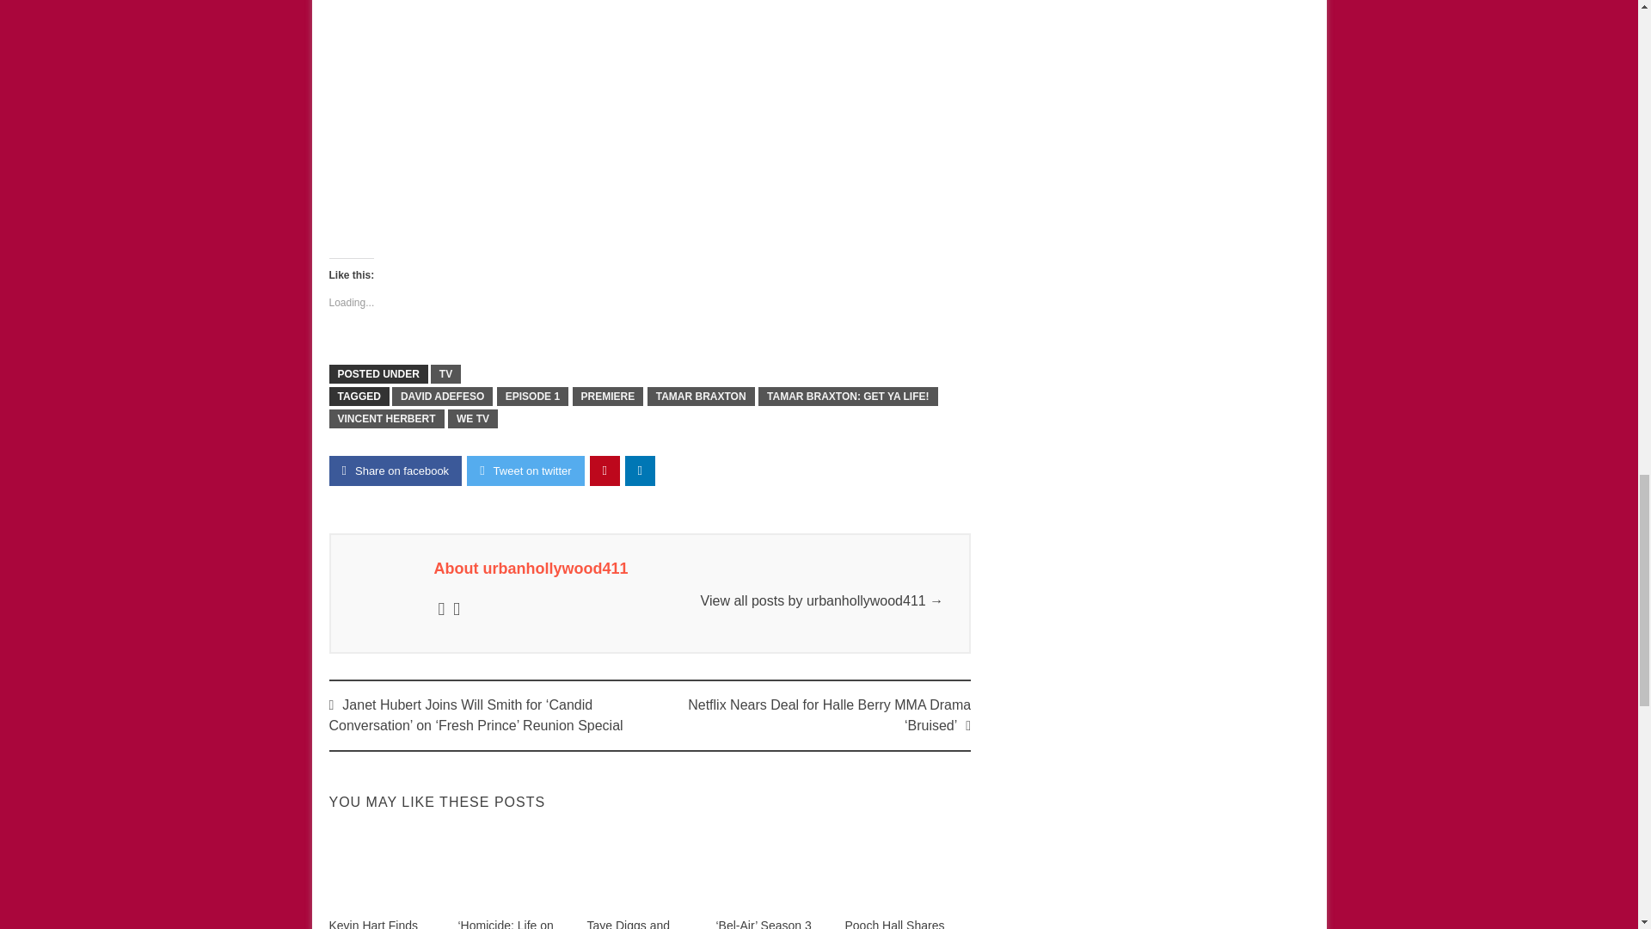 This screenshot has height=929, width=1651. What do you see at coordinates (700, 396) in the screenshot?
I see `TAMAR BRAXTON` at bounding box center [700, 396].